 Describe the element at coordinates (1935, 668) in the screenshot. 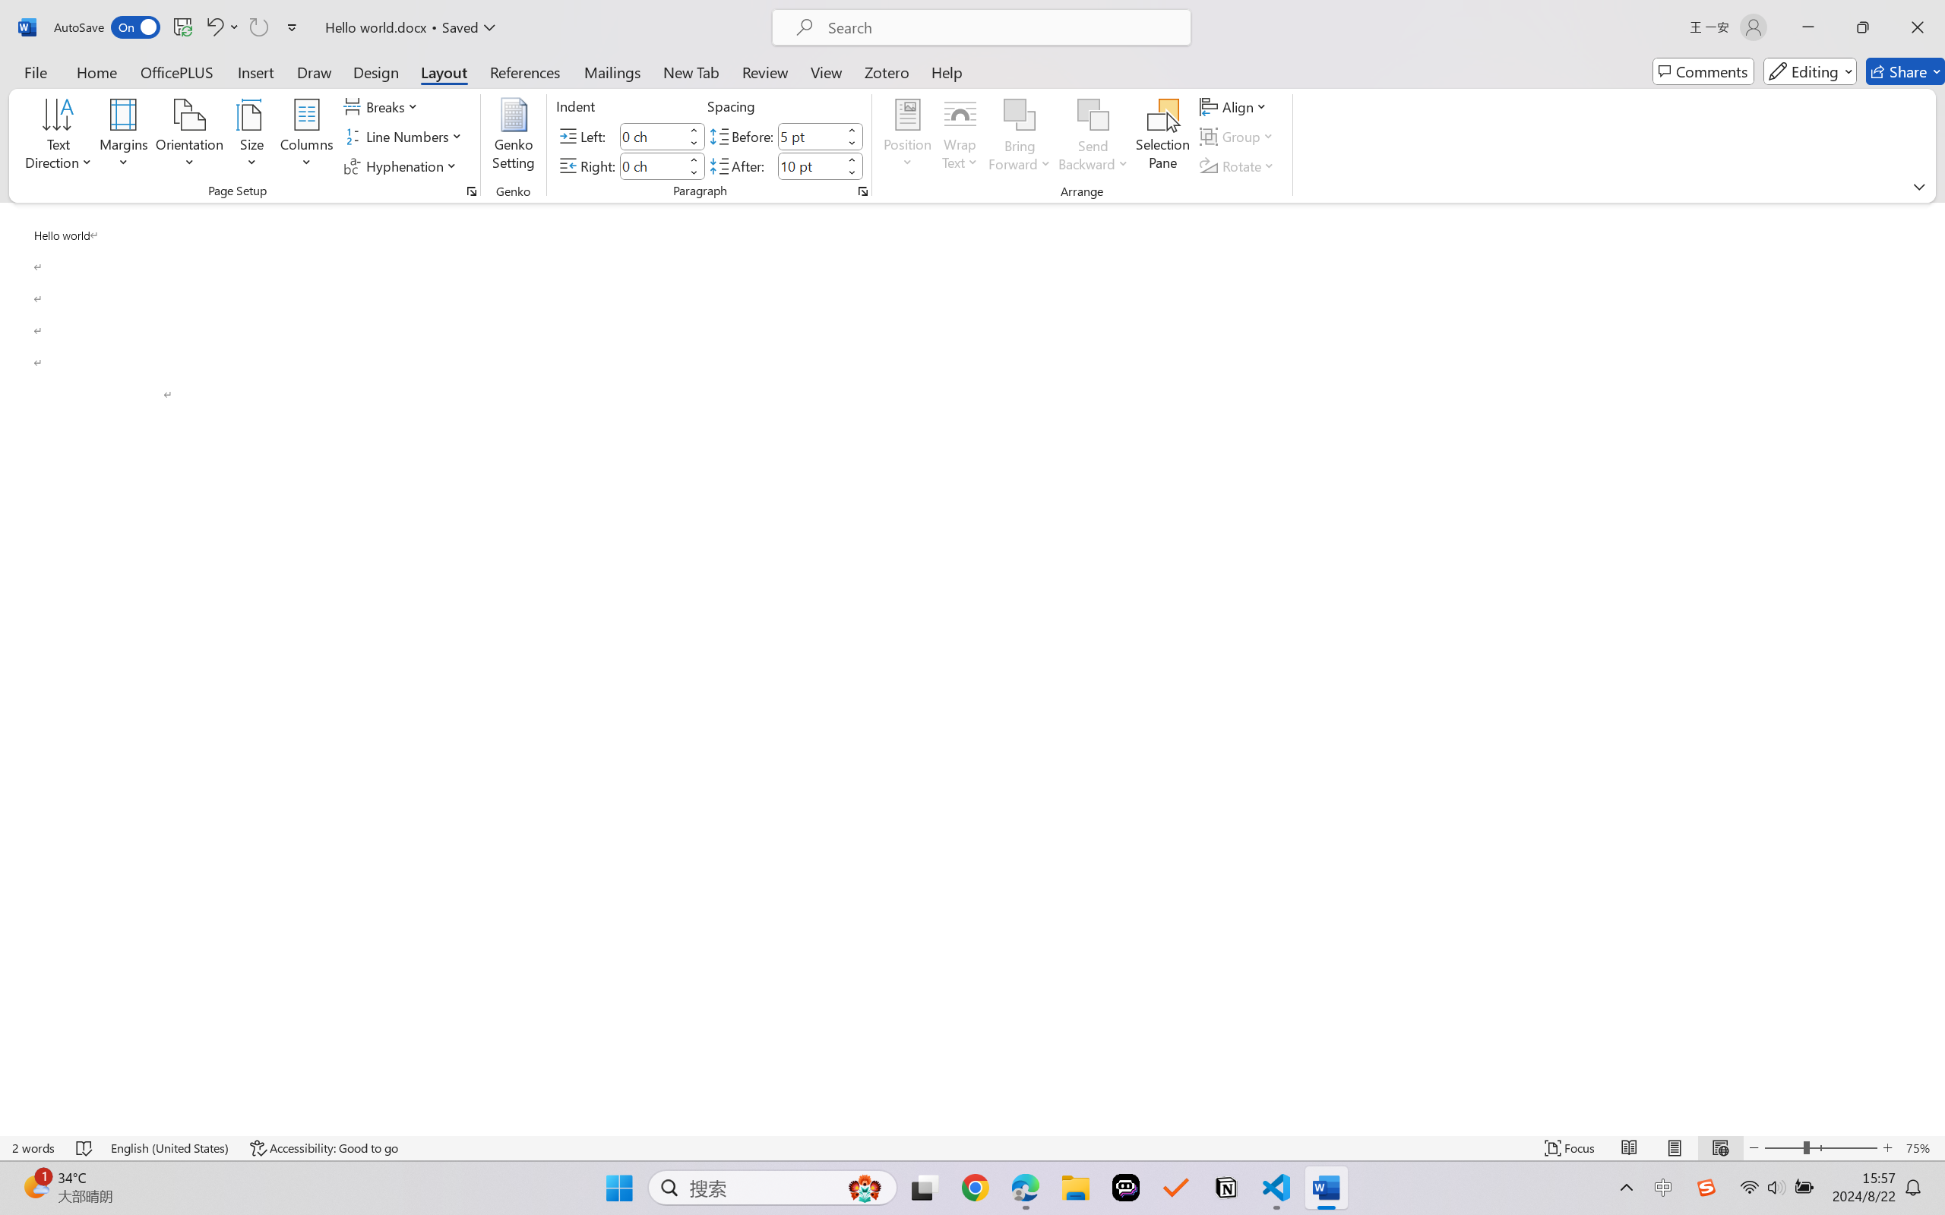

I see `Class: NetUIScrollBar` at that location.